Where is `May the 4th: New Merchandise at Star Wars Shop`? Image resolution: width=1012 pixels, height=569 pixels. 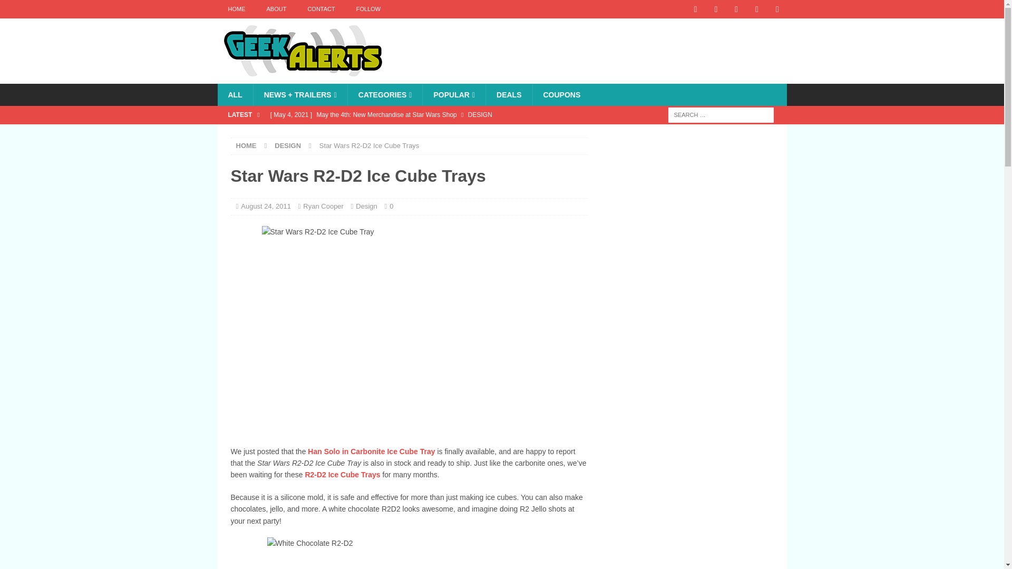
May the 4th: New Merchandise at Star Wars Shop is located at coordinates (426, 115).